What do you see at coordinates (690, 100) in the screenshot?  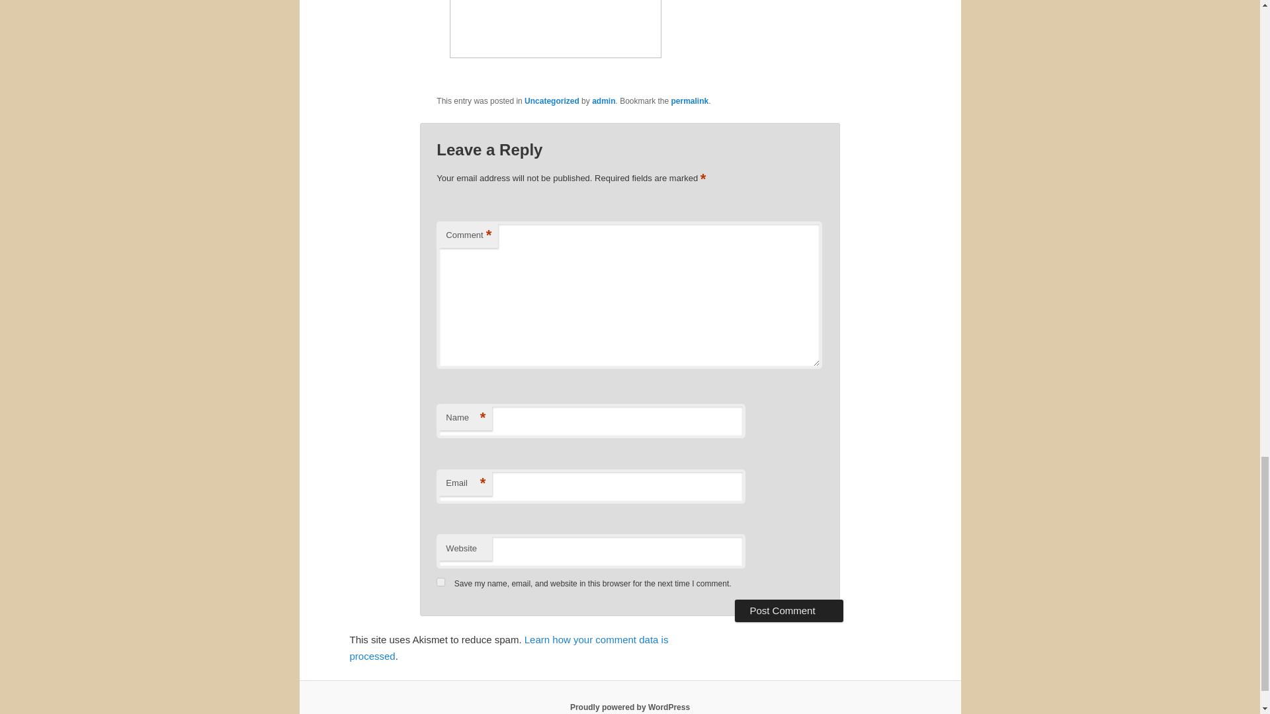 I see `Permalink to Ice Storm Weekend` at bounding box center [690, 100].